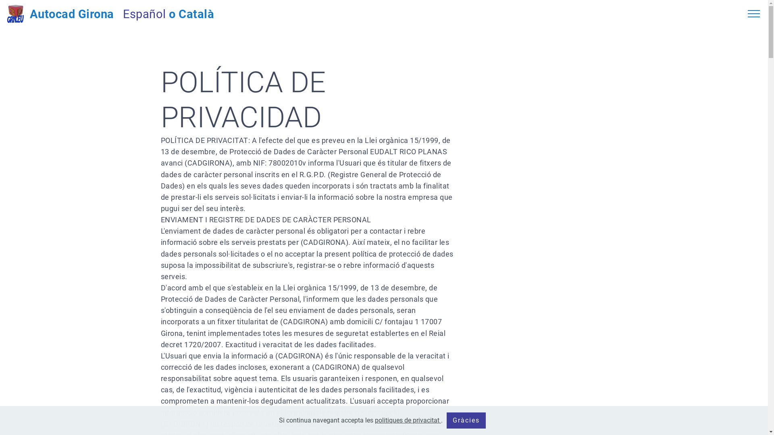  I want to click on 3D GIRONA EUDALT, so click(15, 14).